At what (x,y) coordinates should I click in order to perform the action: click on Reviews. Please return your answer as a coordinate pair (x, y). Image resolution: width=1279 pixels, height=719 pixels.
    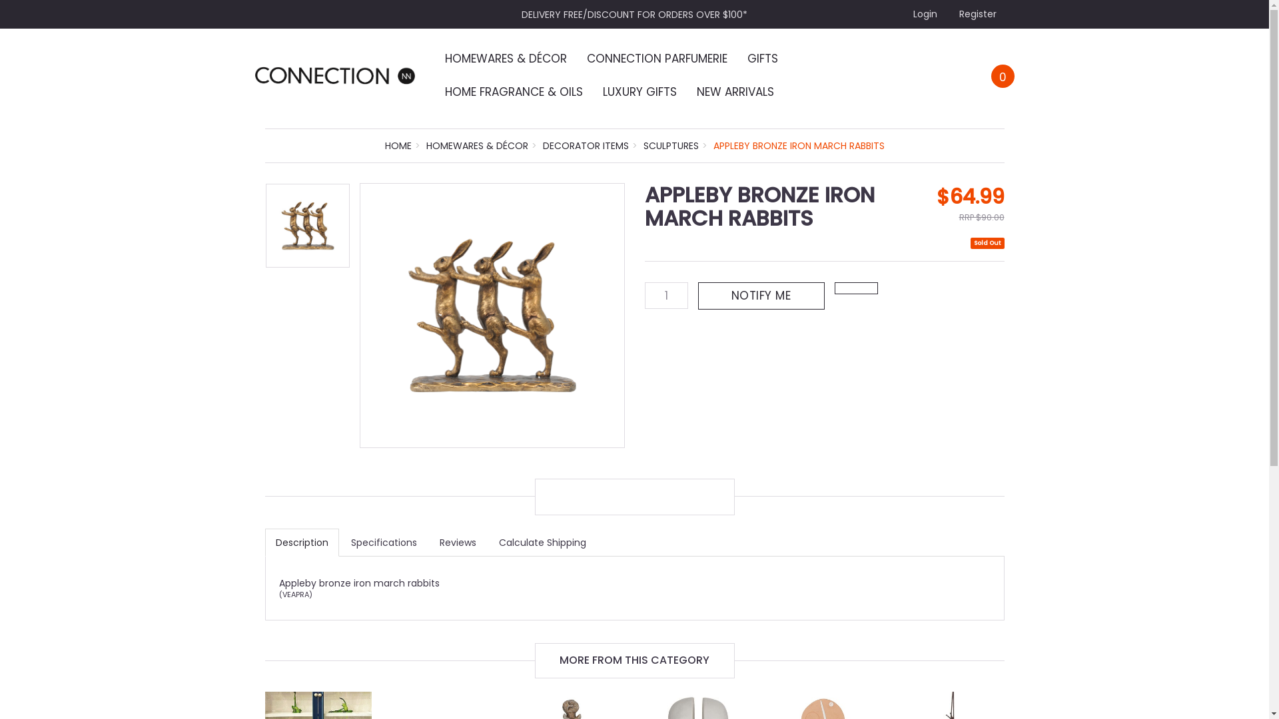
    Looking at the image, I should click on (458, 543).